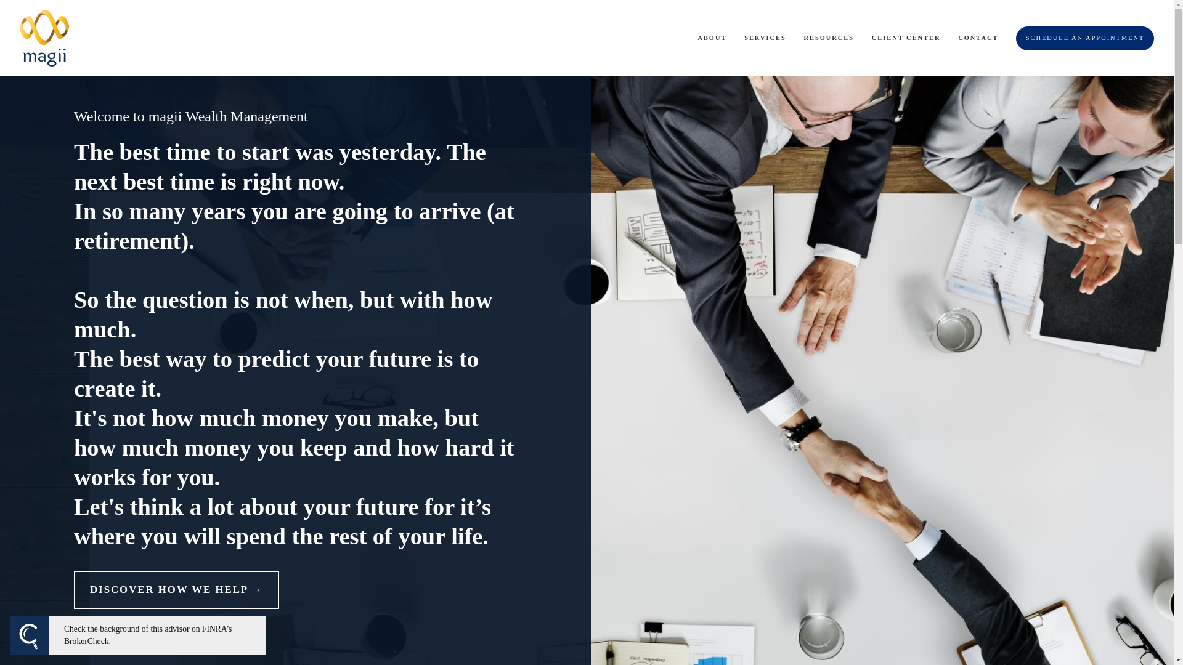 The image size is (1183, 665). Describe the element at coordinates (906, 38) in the screenshot. I see `CLIENT CENTER` at that location.